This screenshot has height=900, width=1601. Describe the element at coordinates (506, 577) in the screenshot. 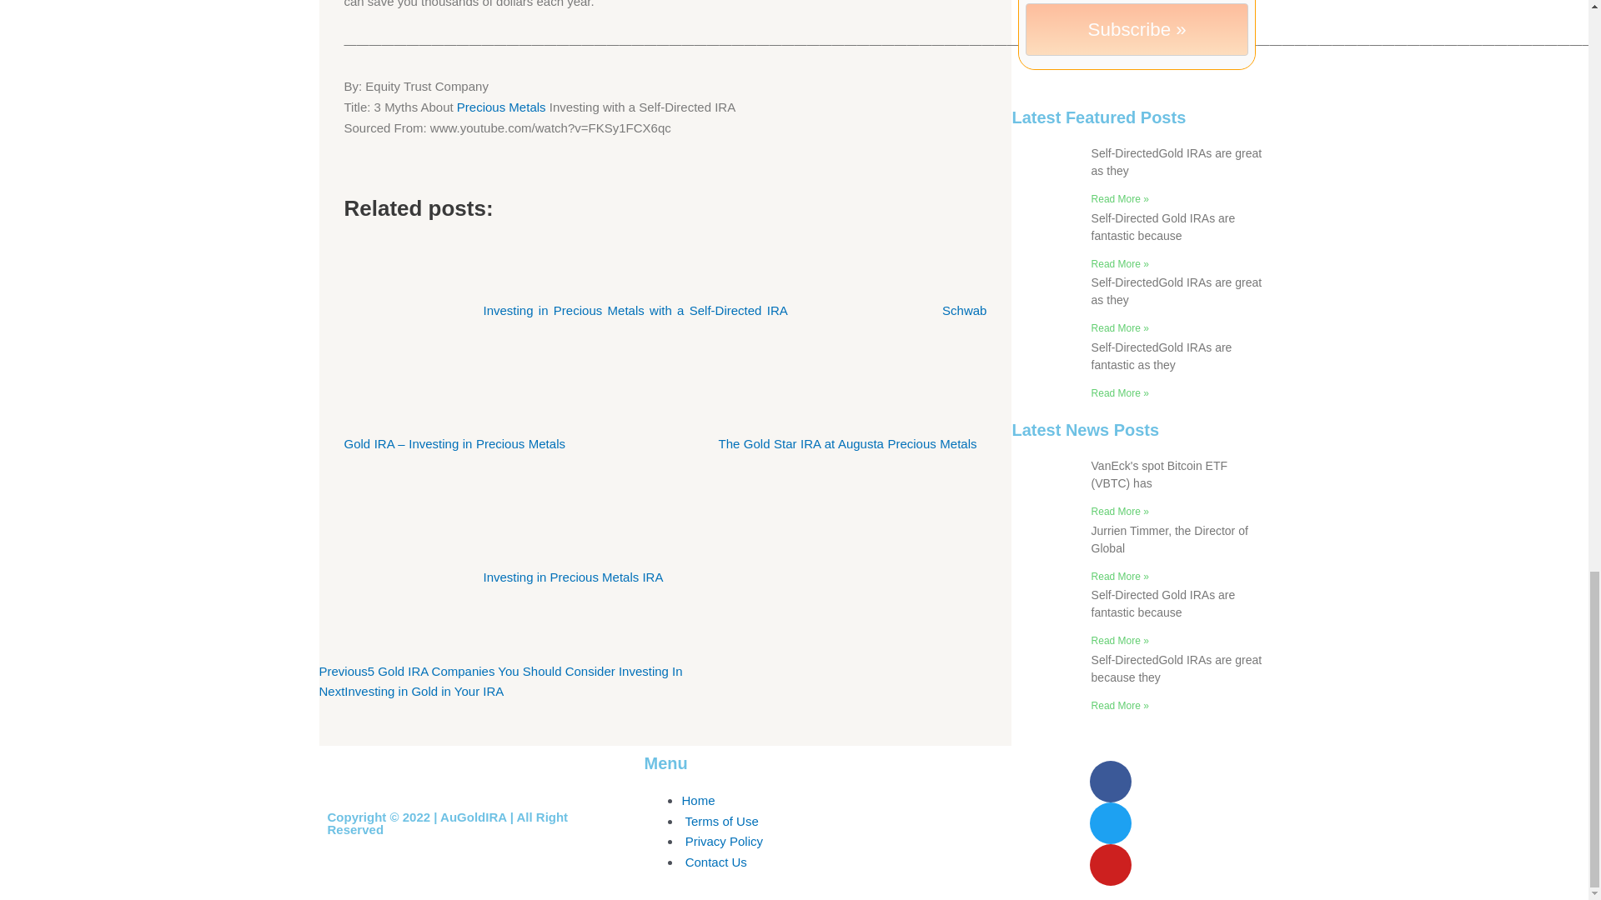

I see `Investing in Precious Metals IRA` at that location.